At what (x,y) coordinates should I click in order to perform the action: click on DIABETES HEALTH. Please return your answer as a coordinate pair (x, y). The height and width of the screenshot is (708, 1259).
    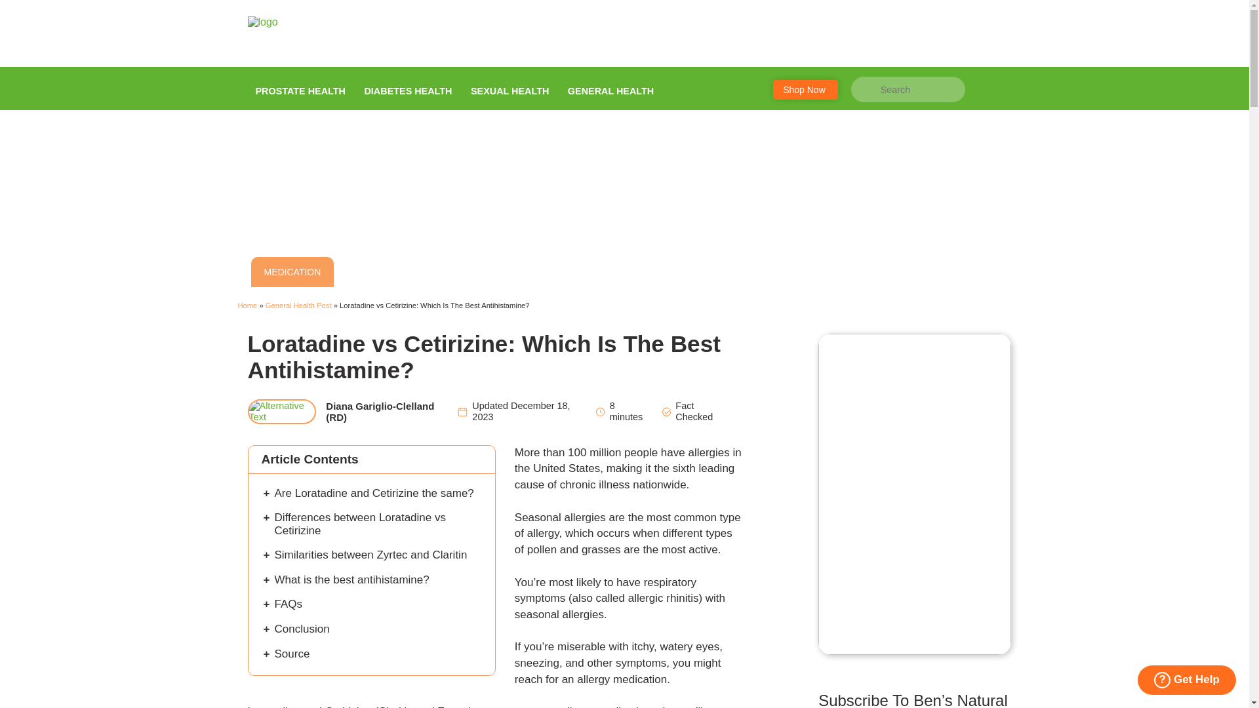
    Looking at the image, I should click on (408, 88).